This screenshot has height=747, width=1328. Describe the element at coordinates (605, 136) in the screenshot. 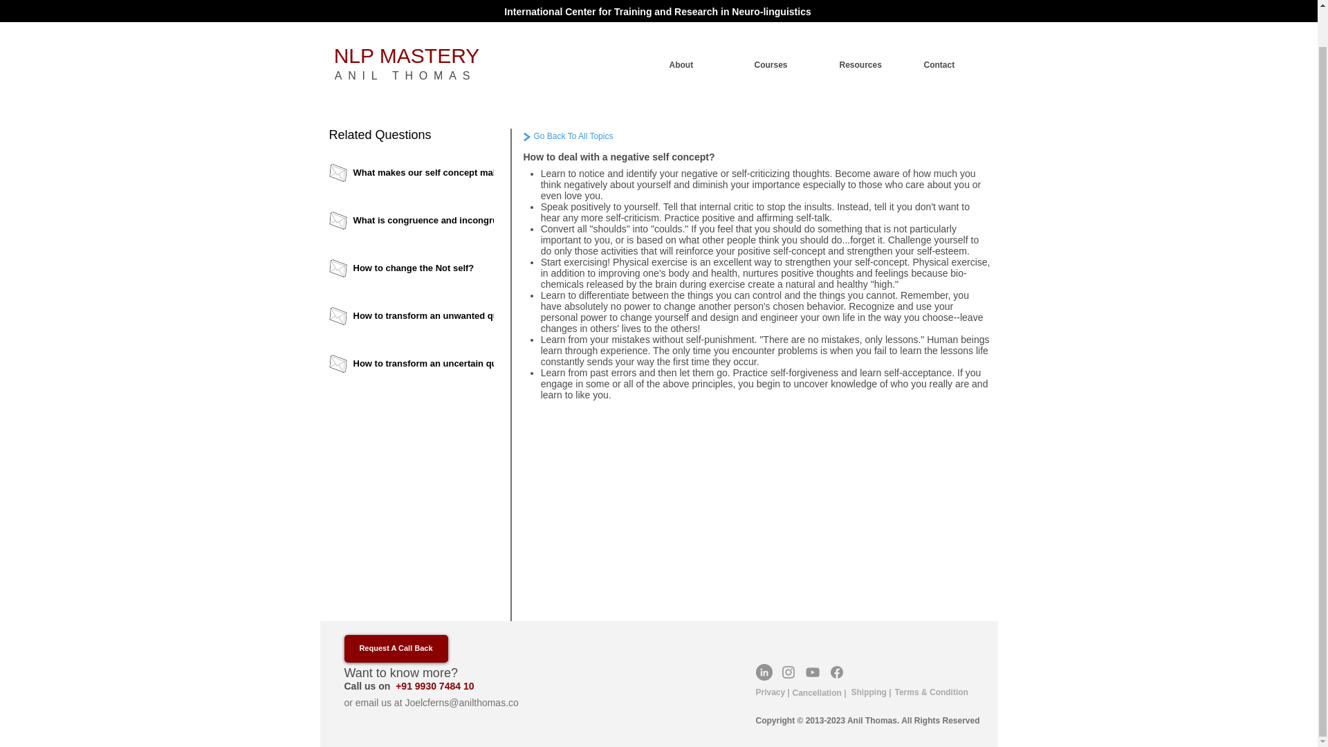

I see `Go Back To All Topics` at that location.